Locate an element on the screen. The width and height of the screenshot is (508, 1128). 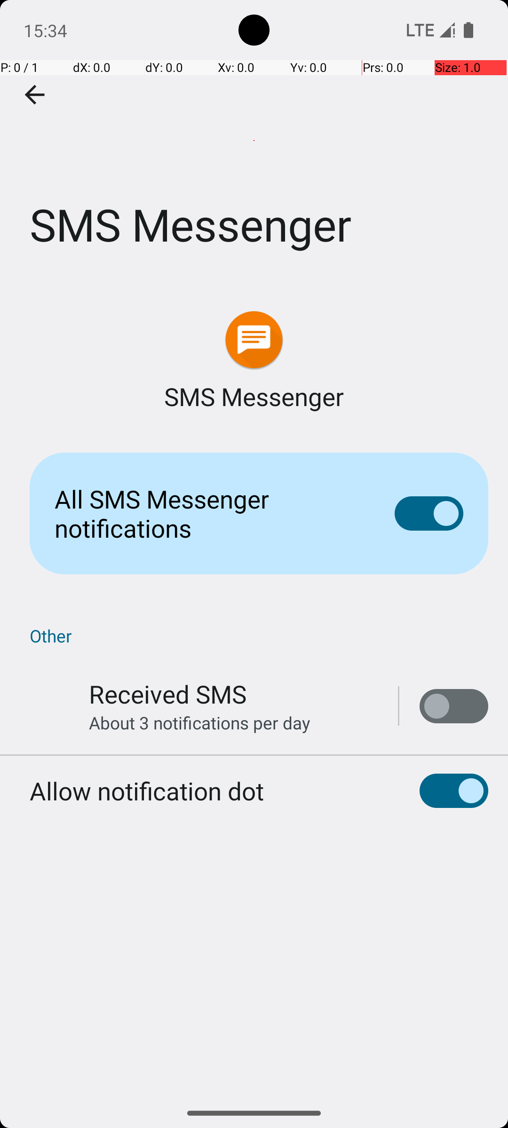
About 3 notifications per day is located at coordinates (199, 723).